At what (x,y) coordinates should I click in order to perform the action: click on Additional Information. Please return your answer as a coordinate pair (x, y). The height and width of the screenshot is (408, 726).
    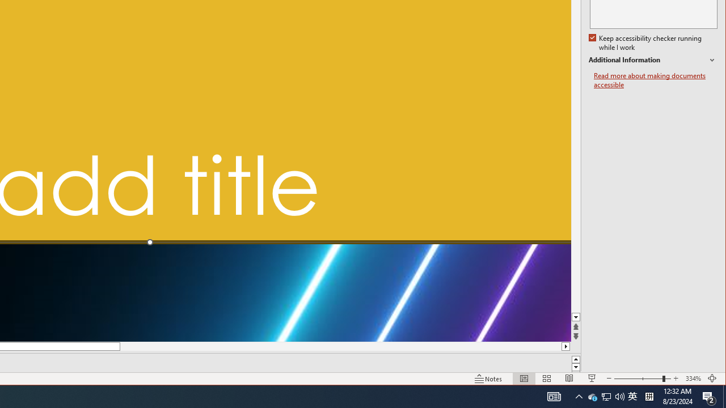
    Looking at the image, I should click on (653, 60).